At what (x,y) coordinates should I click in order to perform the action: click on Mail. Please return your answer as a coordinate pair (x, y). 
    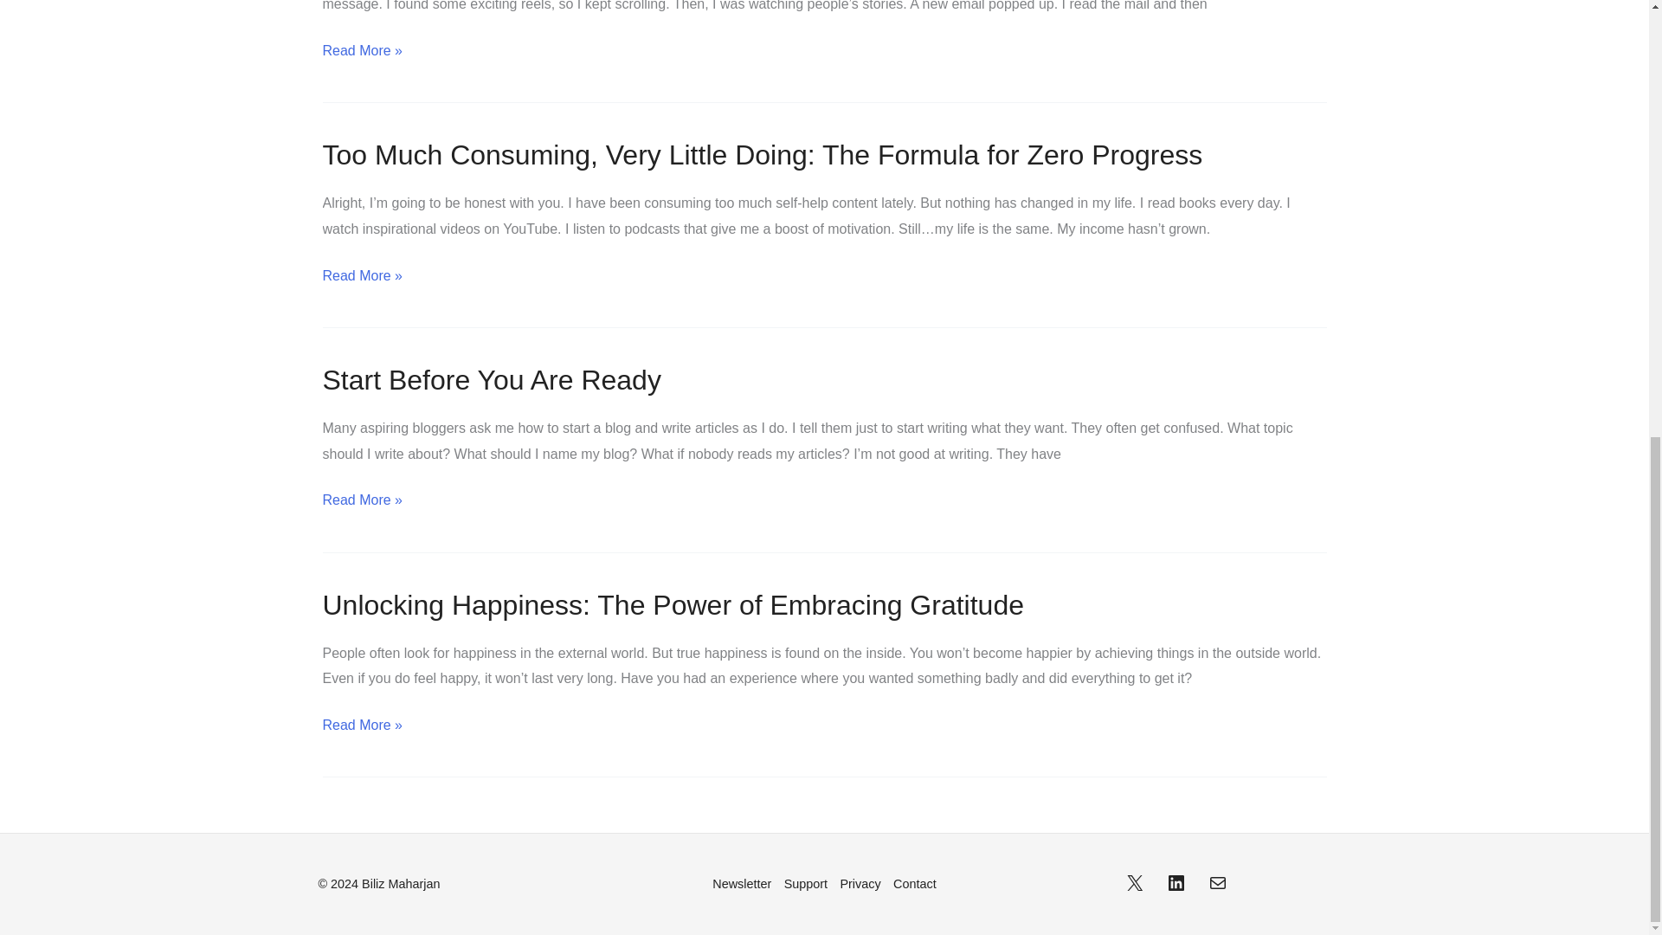
    Looking at the image, I should click on (1217, 883).